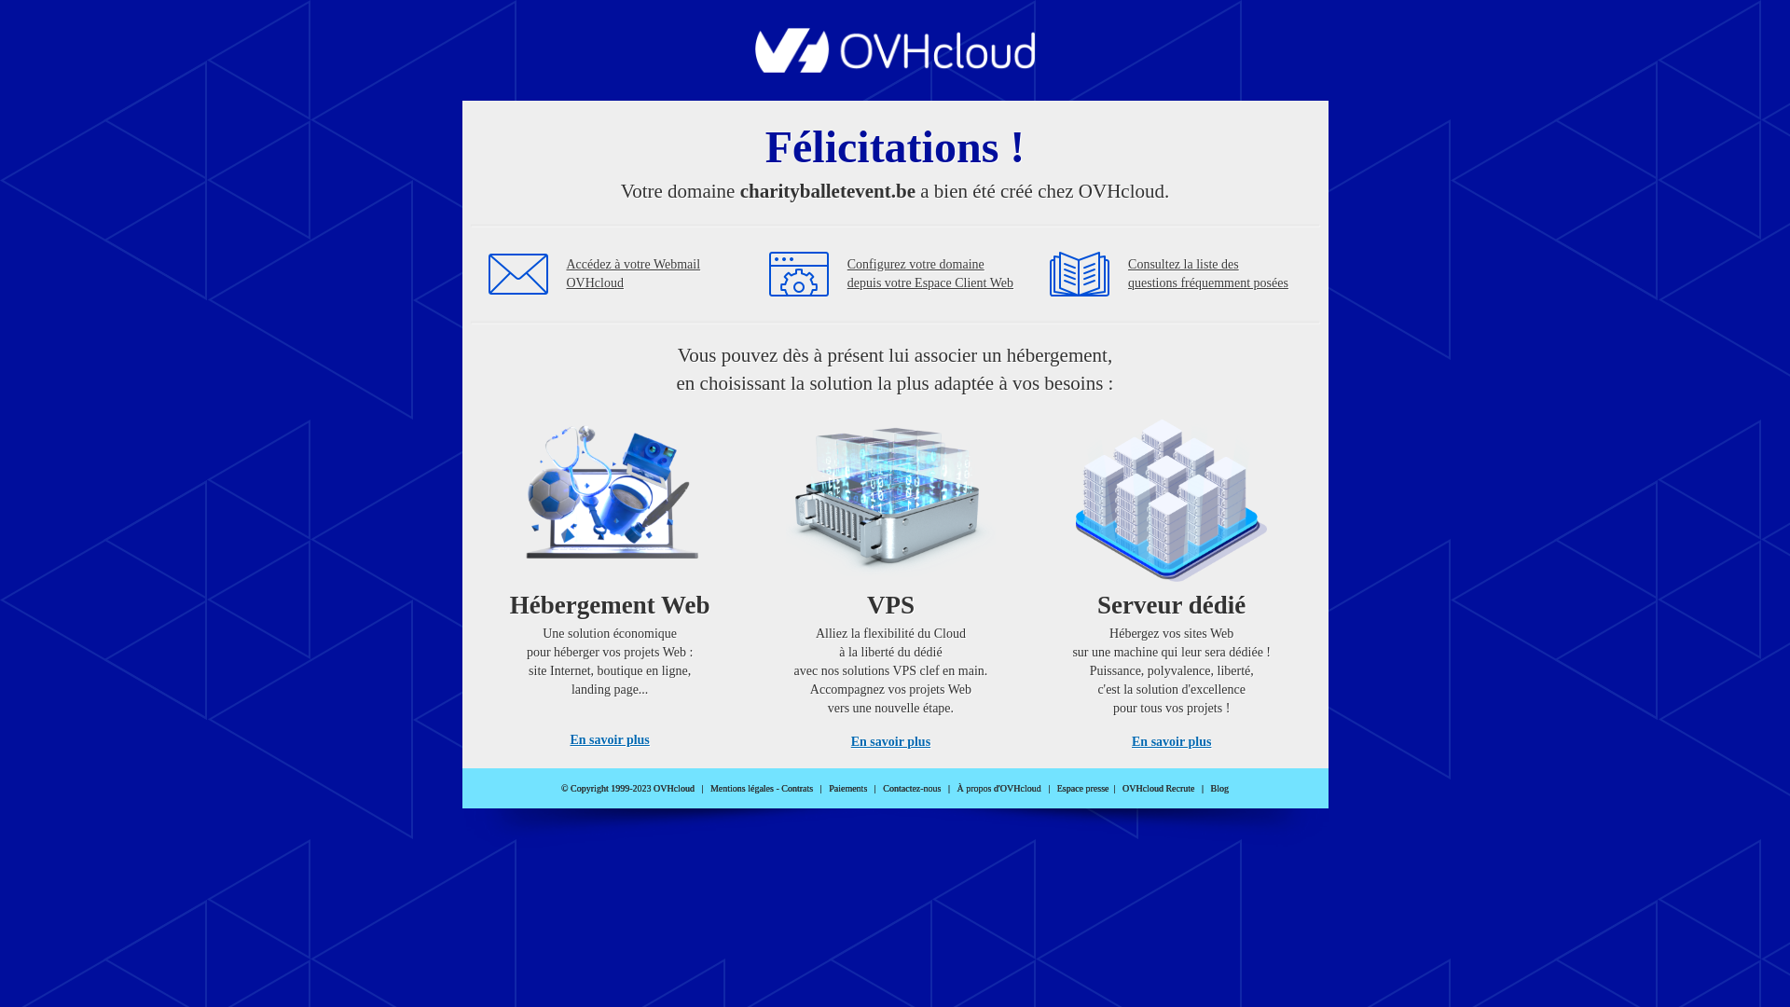 The height and width of the screenshot is (1007, 1790). I want to click on Espace presse, so click(1083, 789).